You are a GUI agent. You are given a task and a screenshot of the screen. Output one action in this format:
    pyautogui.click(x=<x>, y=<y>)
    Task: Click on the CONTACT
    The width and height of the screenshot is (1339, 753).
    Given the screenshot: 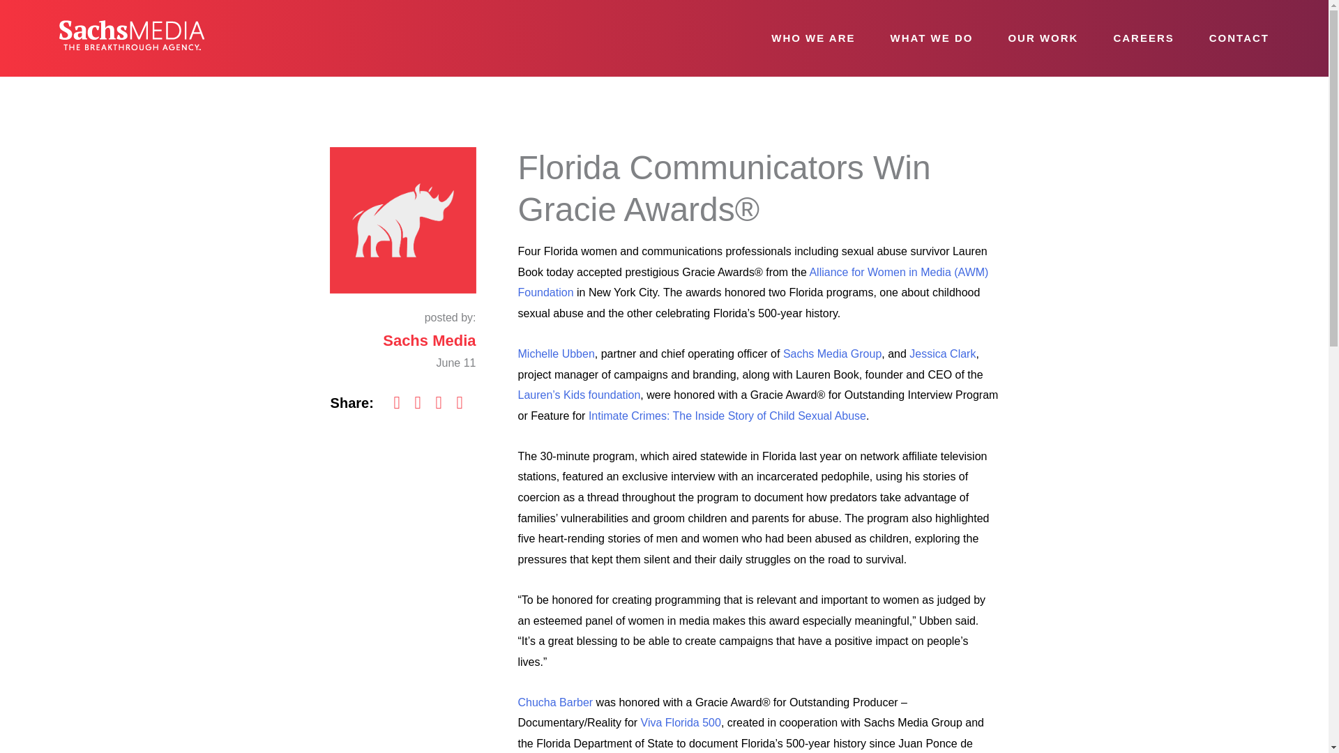 What is the action you would take?
    pyautogui.click(x=1239, y=38)
    